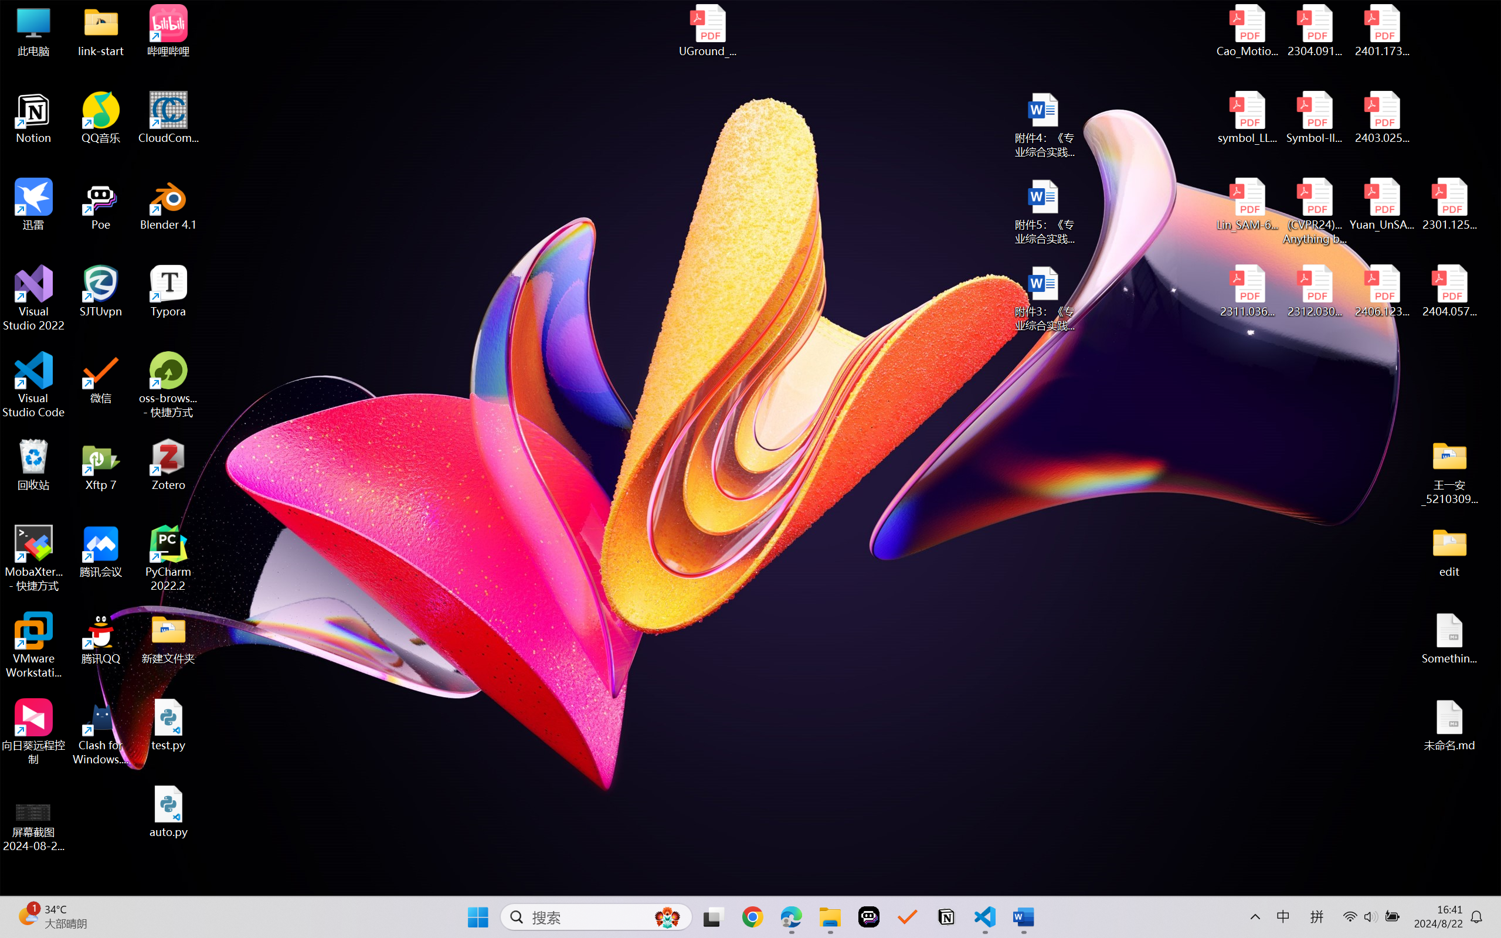 The height and width of the screenshot is (938, 1501). Describe the element at coordinates (101, 291) in the screenshot. I see `SJTUvpn` at that location.